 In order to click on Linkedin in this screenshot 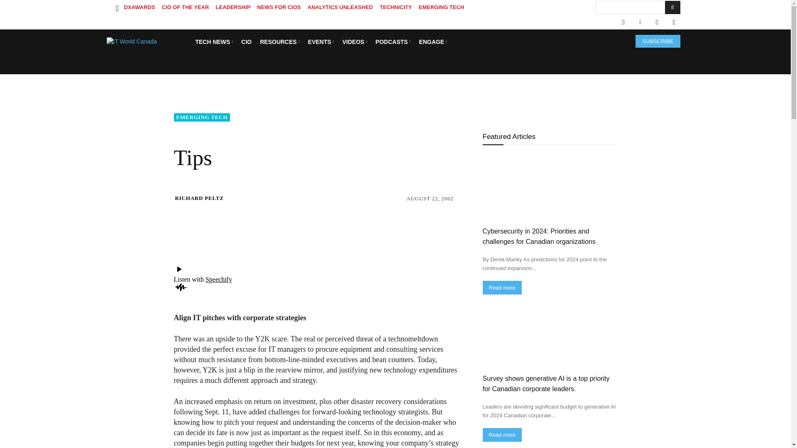, I will do `click(640, 22)`.